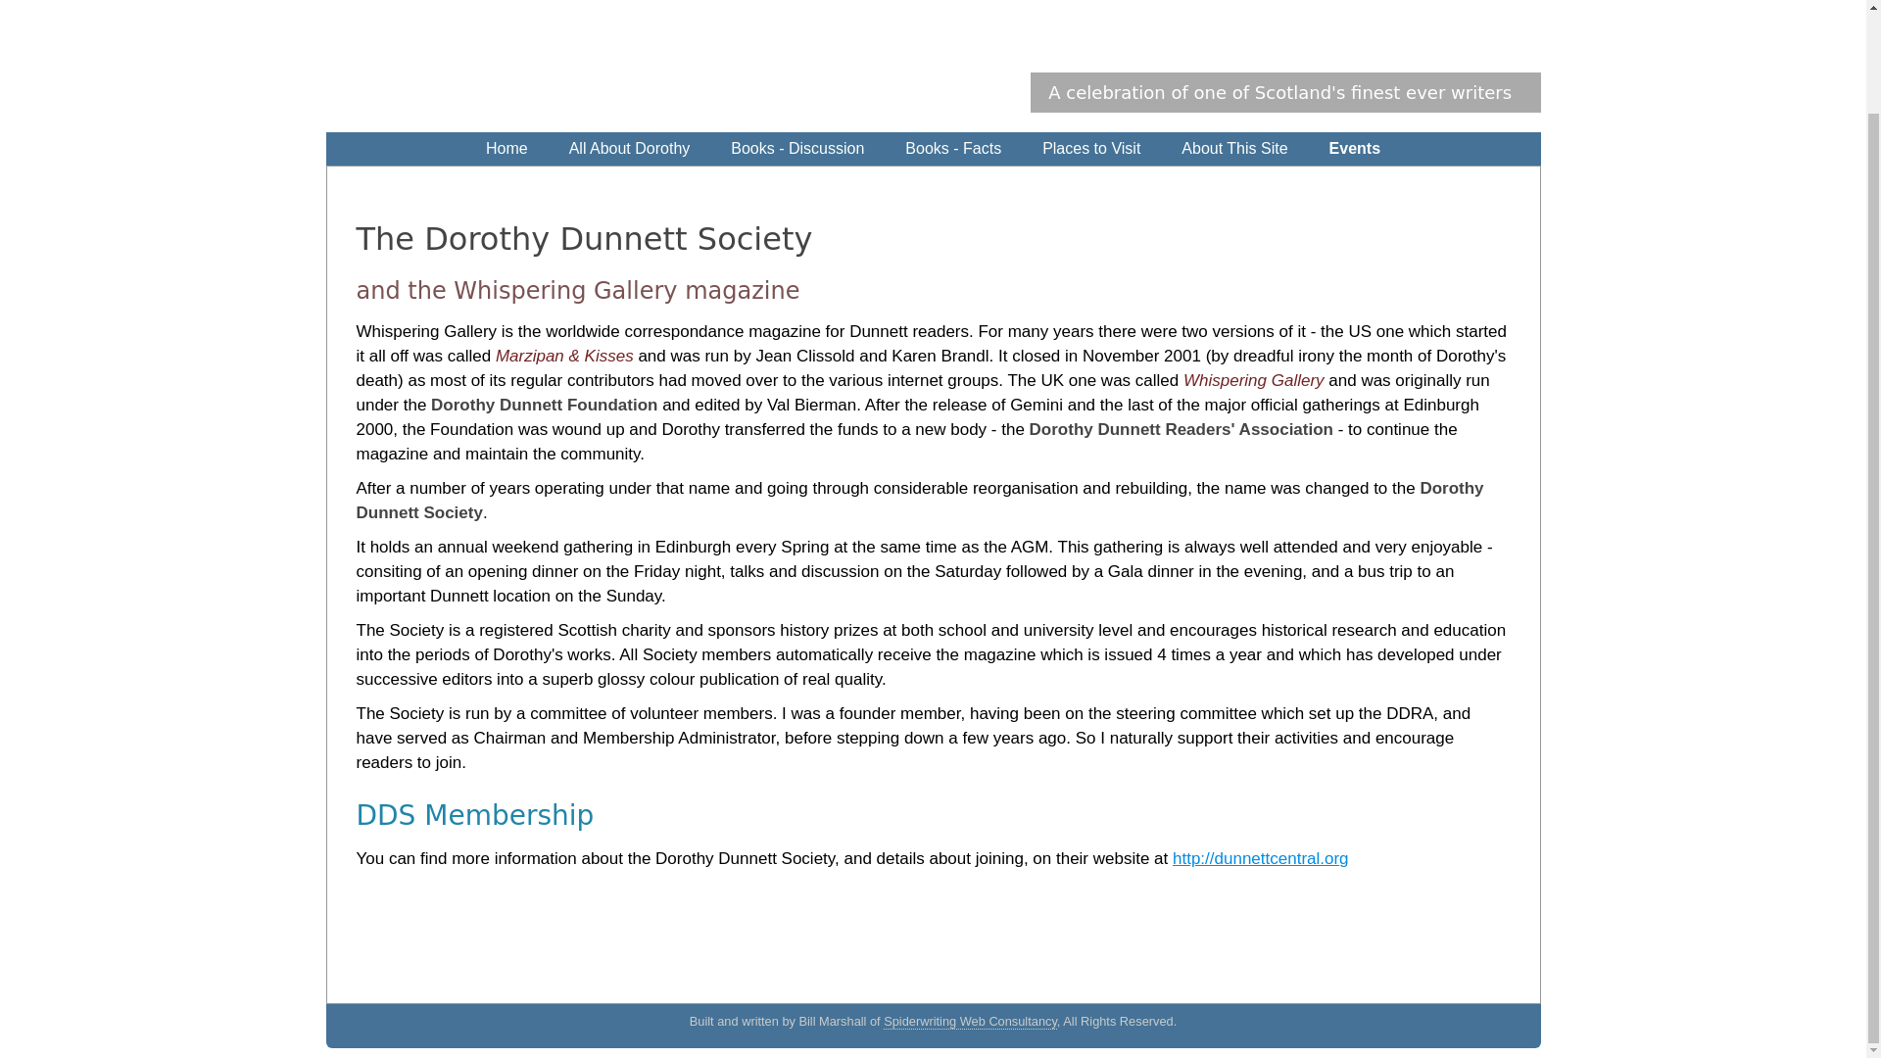 The image size is (1881, 1058). What do you see at coordinates (953, 149) in the screenshot?
I see `Books - Facts` at bounding box center [953, 149].